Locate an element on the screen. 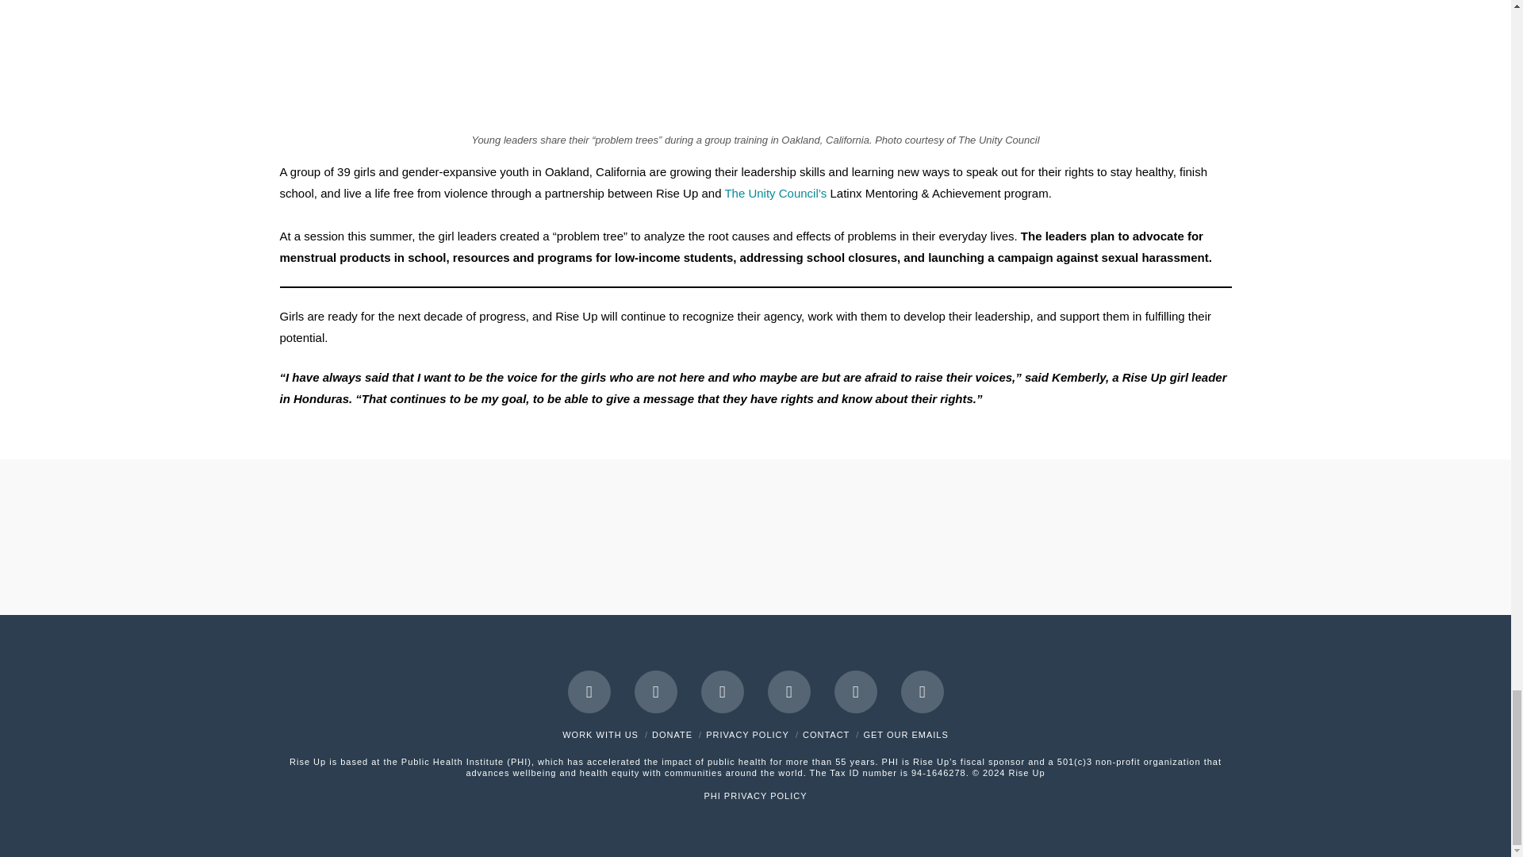 The image size is (1523, 857). Facebook is located at coordinates (589, 691).